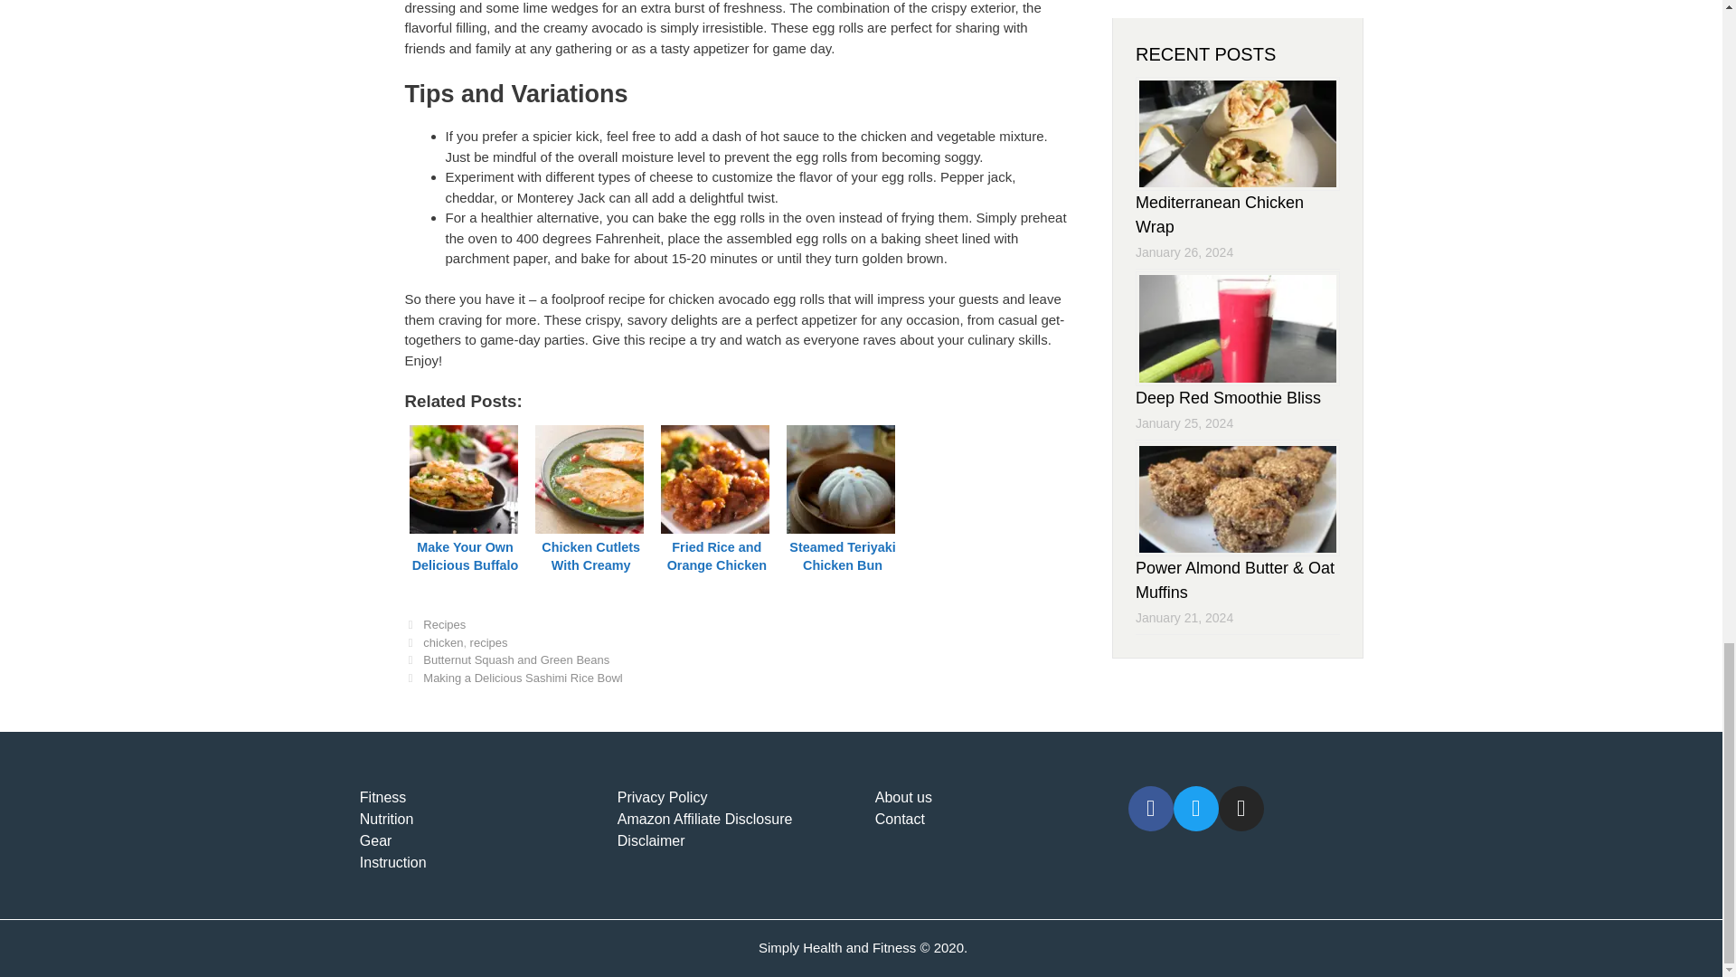 The width and height of the screenshot is (1736, 977). I want to click on Making a Delicious Sashimi Rice Bowl, so click(523, 678).